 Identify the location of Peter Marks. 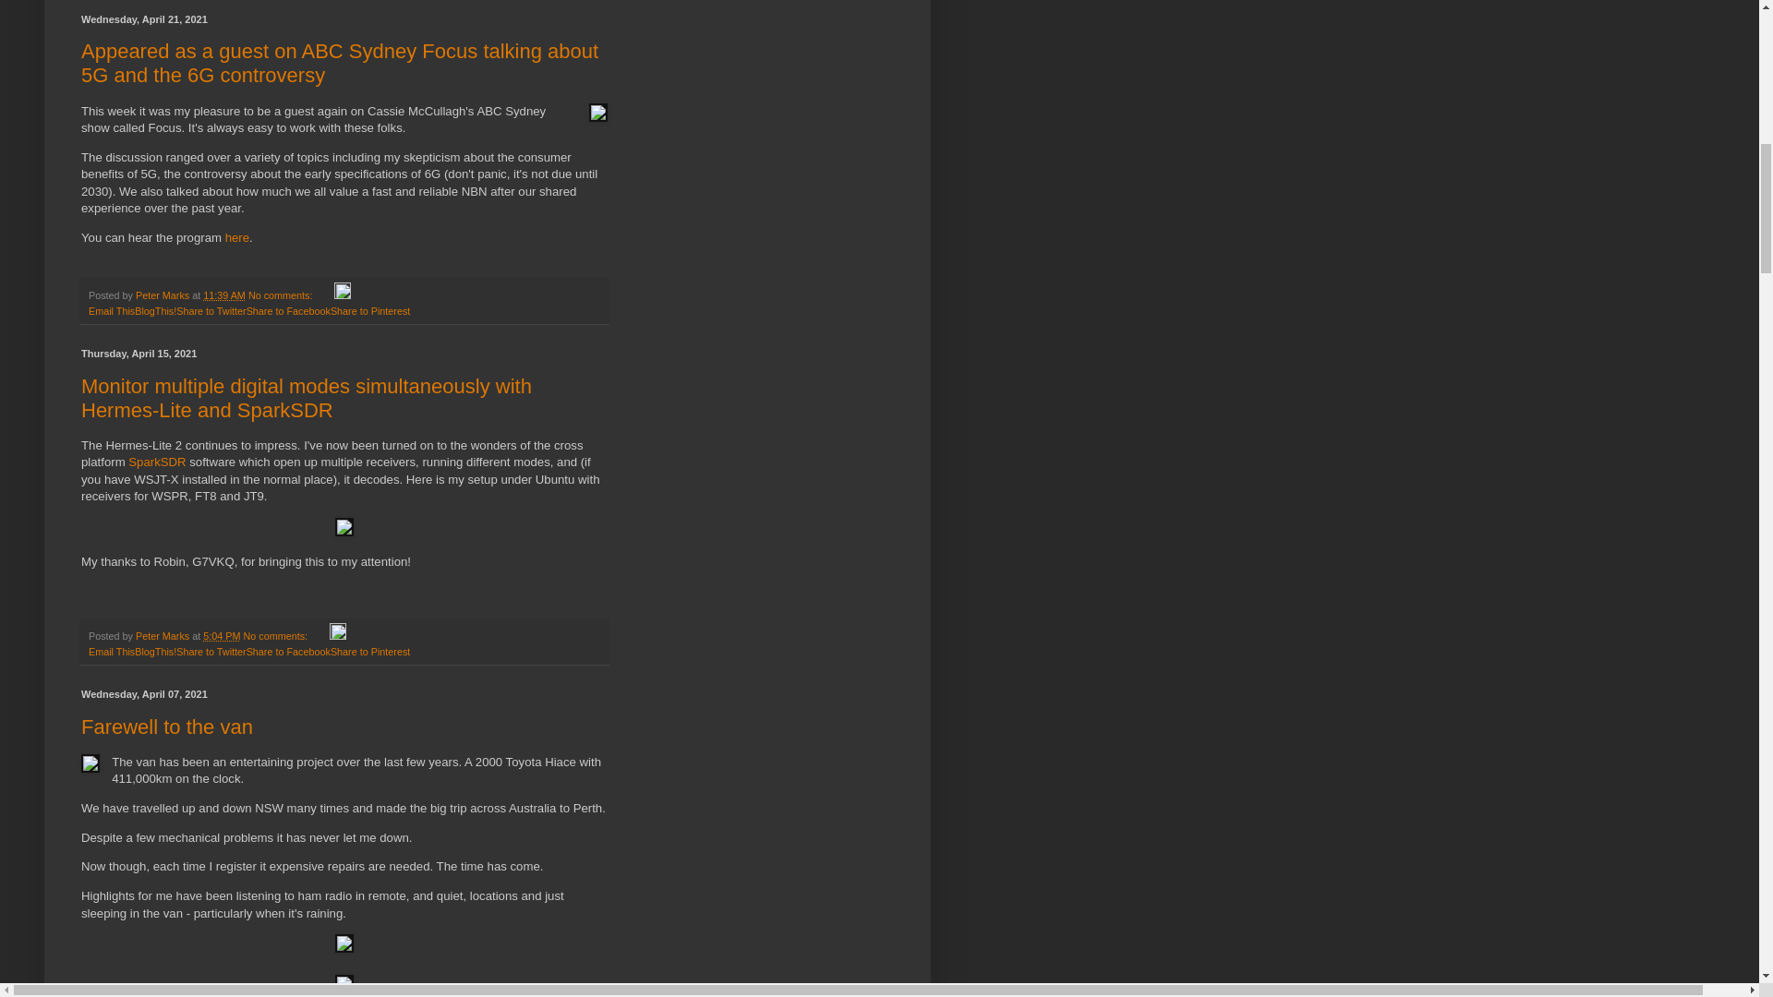
(163, 635).